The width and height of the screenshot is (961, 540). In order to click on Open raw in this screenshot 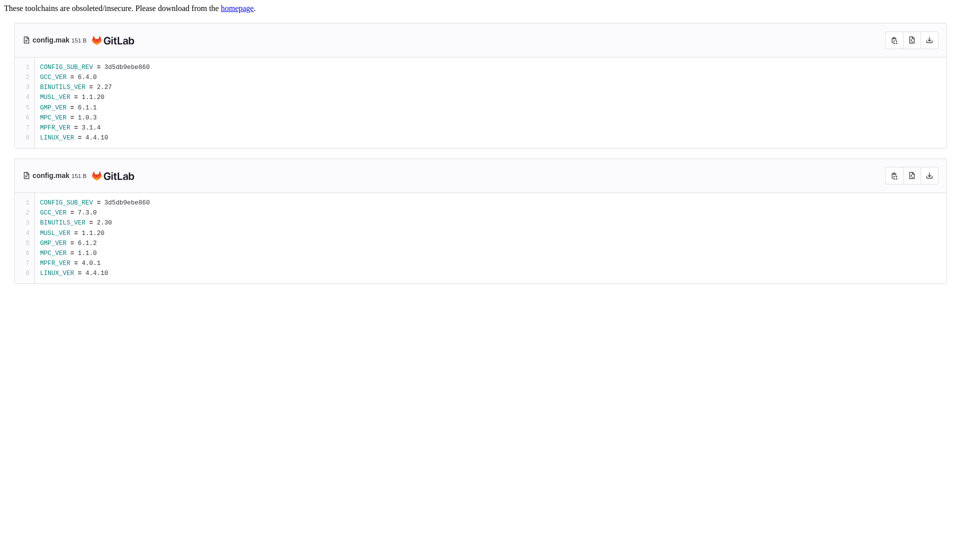, I will do `click(912, 176)`.